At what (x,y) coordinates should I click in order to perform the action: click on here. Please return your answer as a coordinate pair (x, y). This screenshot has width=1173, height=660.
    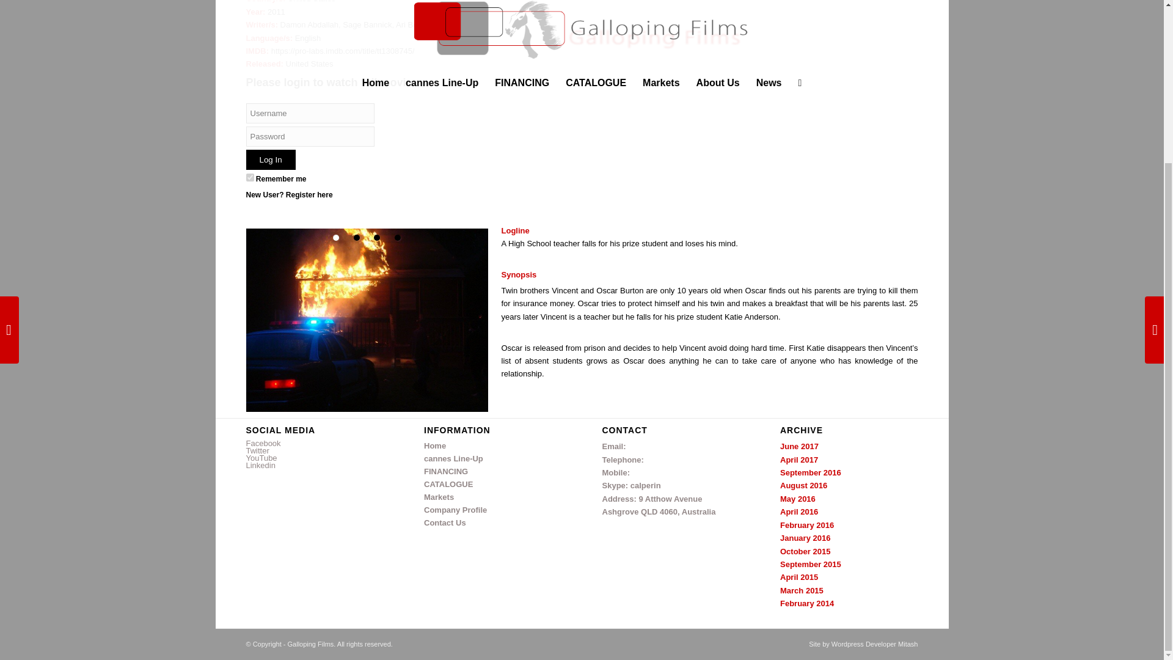
    Looking at the image, I should click on (324, 195).